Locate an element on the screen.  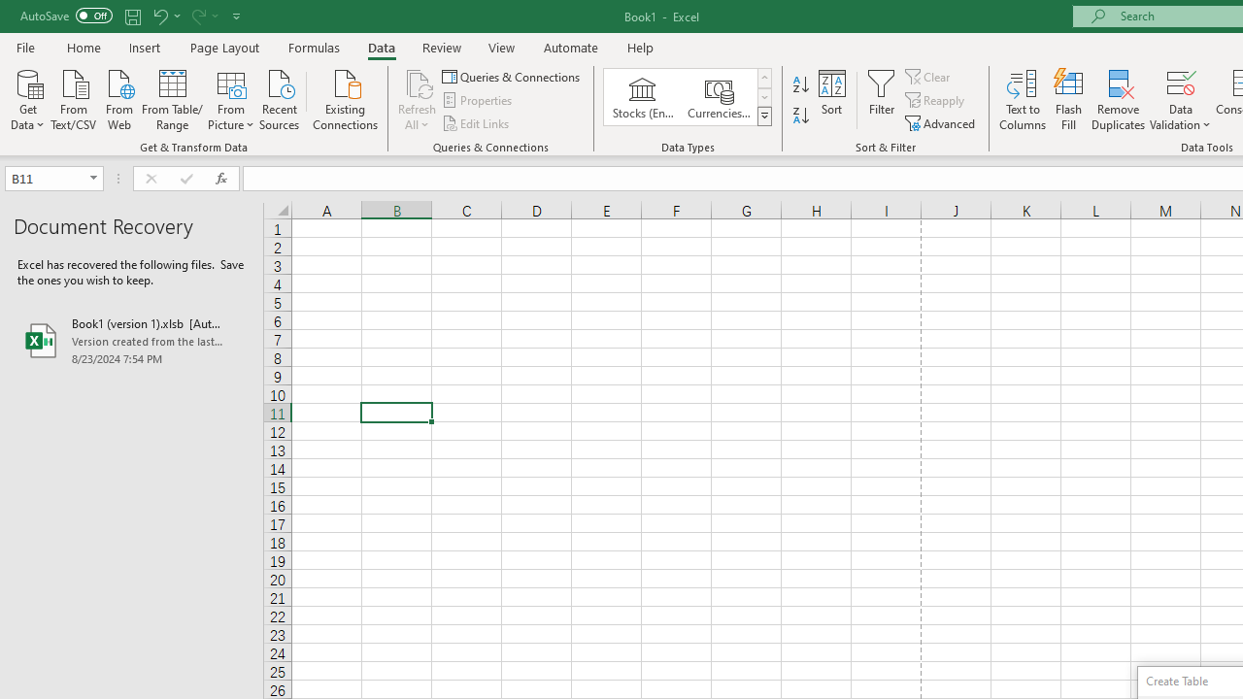
From Picture is located at coordinates (231, 98).